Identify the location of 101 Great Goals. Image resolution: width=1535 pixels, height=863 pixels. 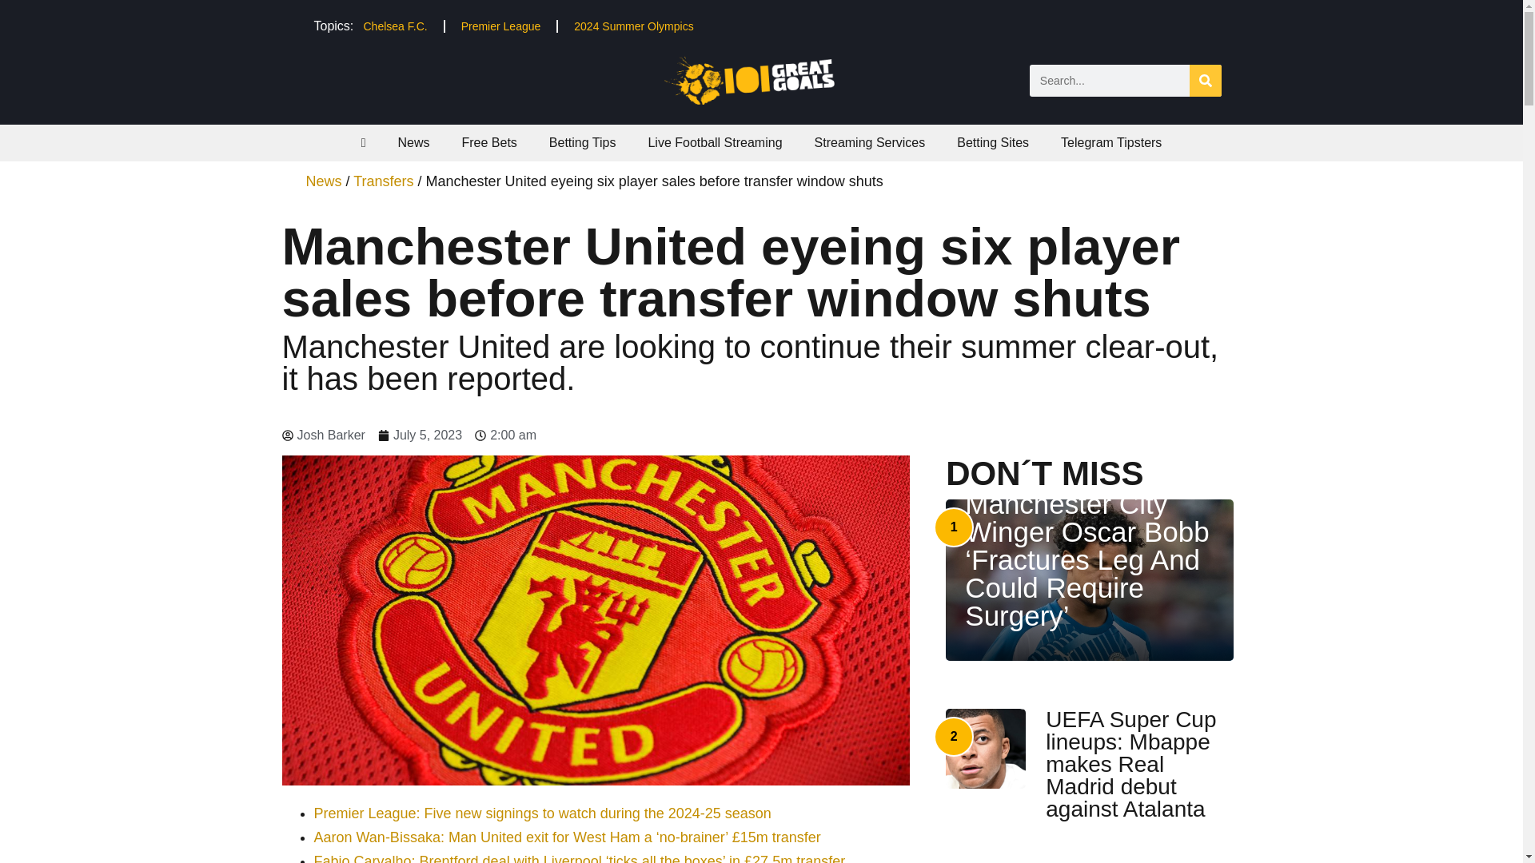
(761, 80).